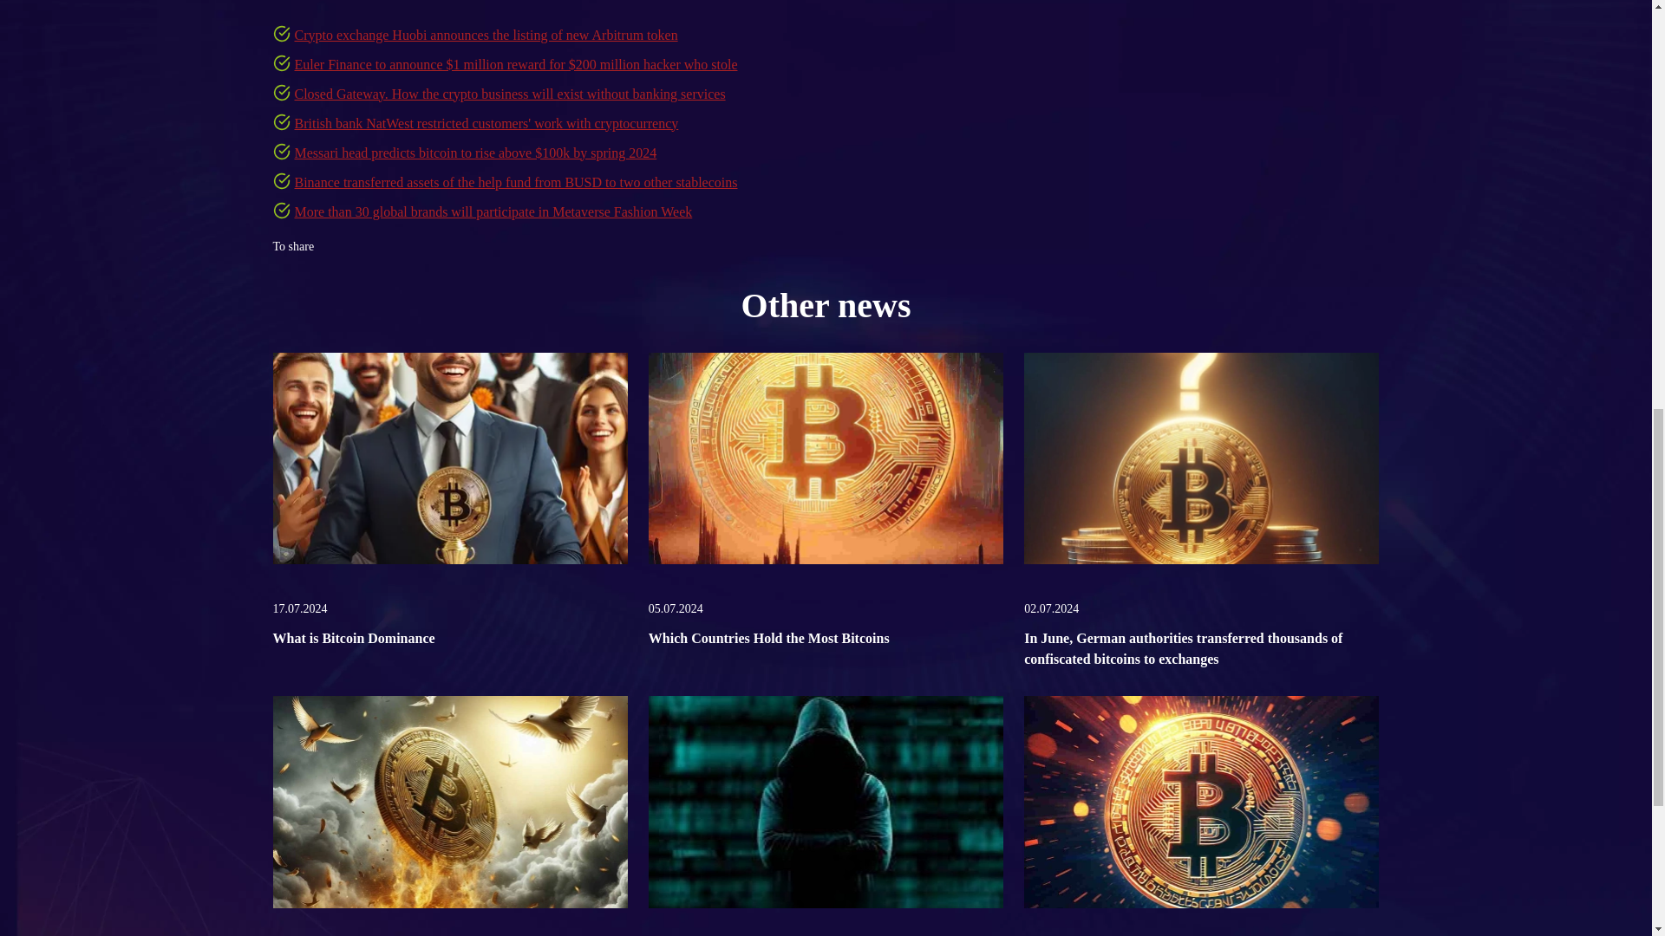 This screenshot has height=936, width=1665. I want to click on Which Countries Hold the Most Bitcoins, so click(826, 463).